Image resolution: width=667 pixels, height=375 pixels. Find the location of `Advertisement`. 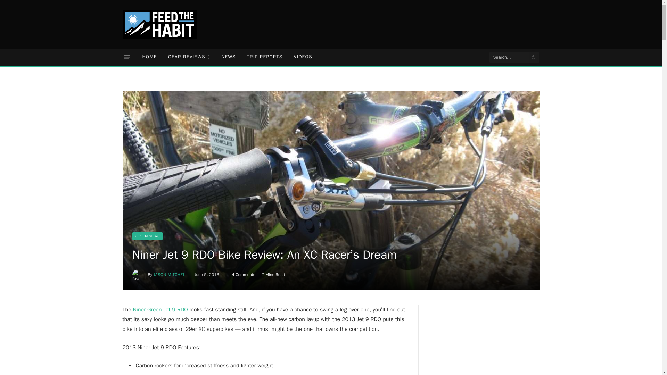

Advertisement is located at coordinates (413, 23).